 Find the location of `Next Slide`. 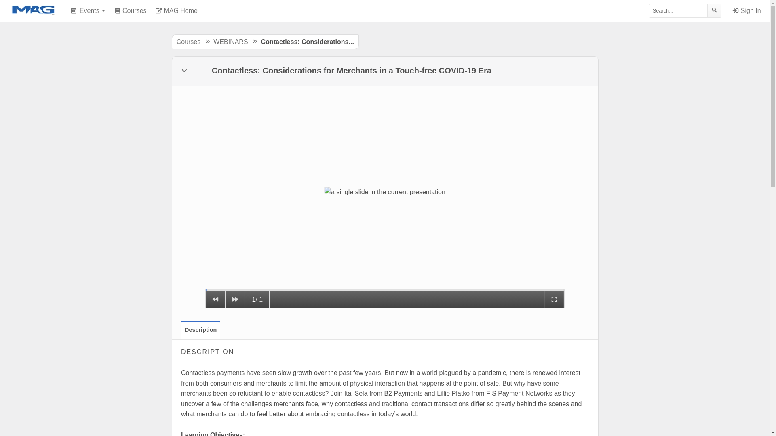

Next Slide is located at coordinates (235, 300).